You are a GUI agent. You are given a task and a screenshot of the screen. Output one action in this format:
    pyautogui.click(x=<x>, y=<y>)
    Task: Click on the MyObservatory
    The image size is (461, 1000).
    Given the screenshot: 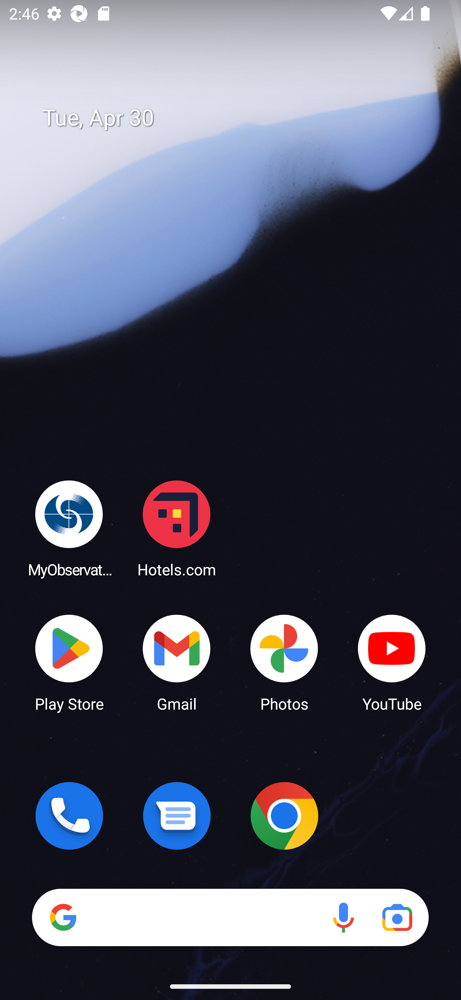 What is the action you would take?
    pyautogui.click(x=69, y=528)
    